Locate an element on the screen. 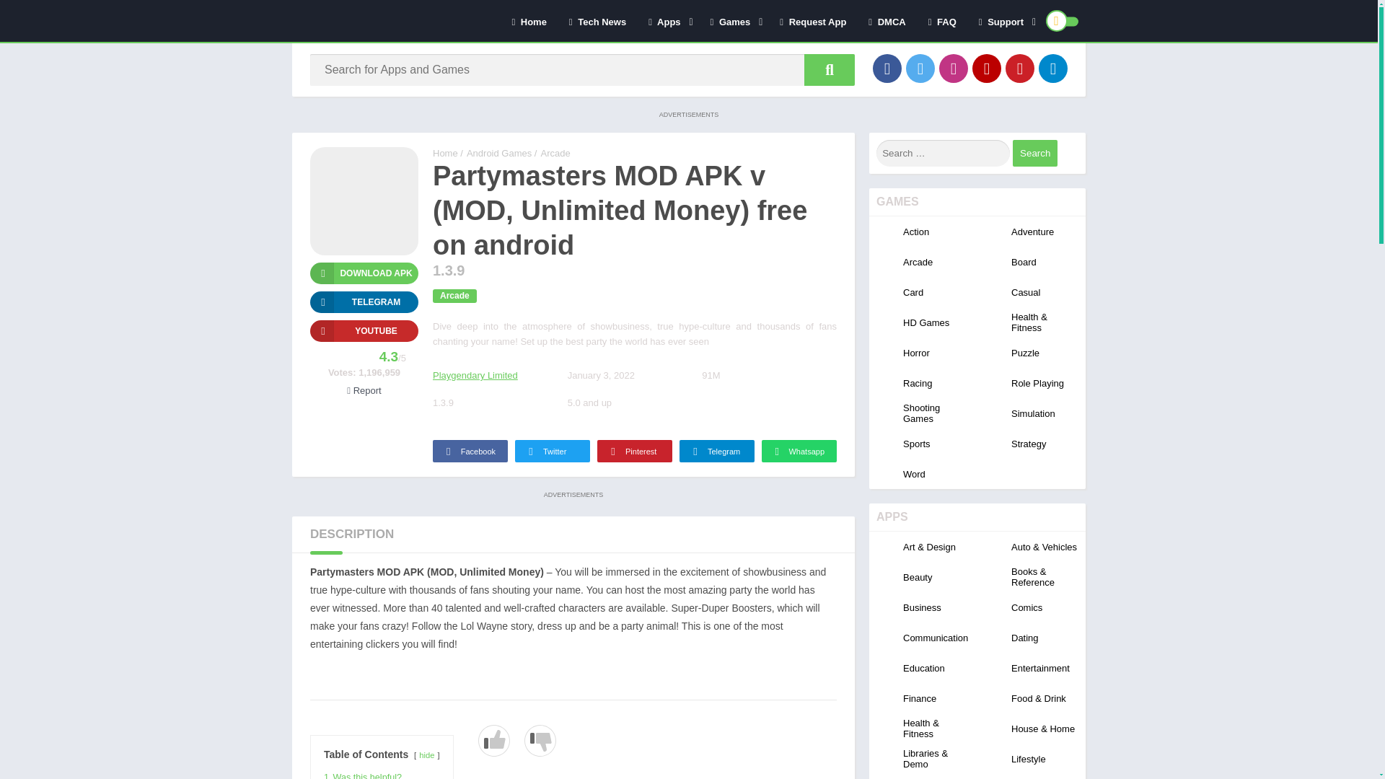  Home is located at coordinates (528, 21).